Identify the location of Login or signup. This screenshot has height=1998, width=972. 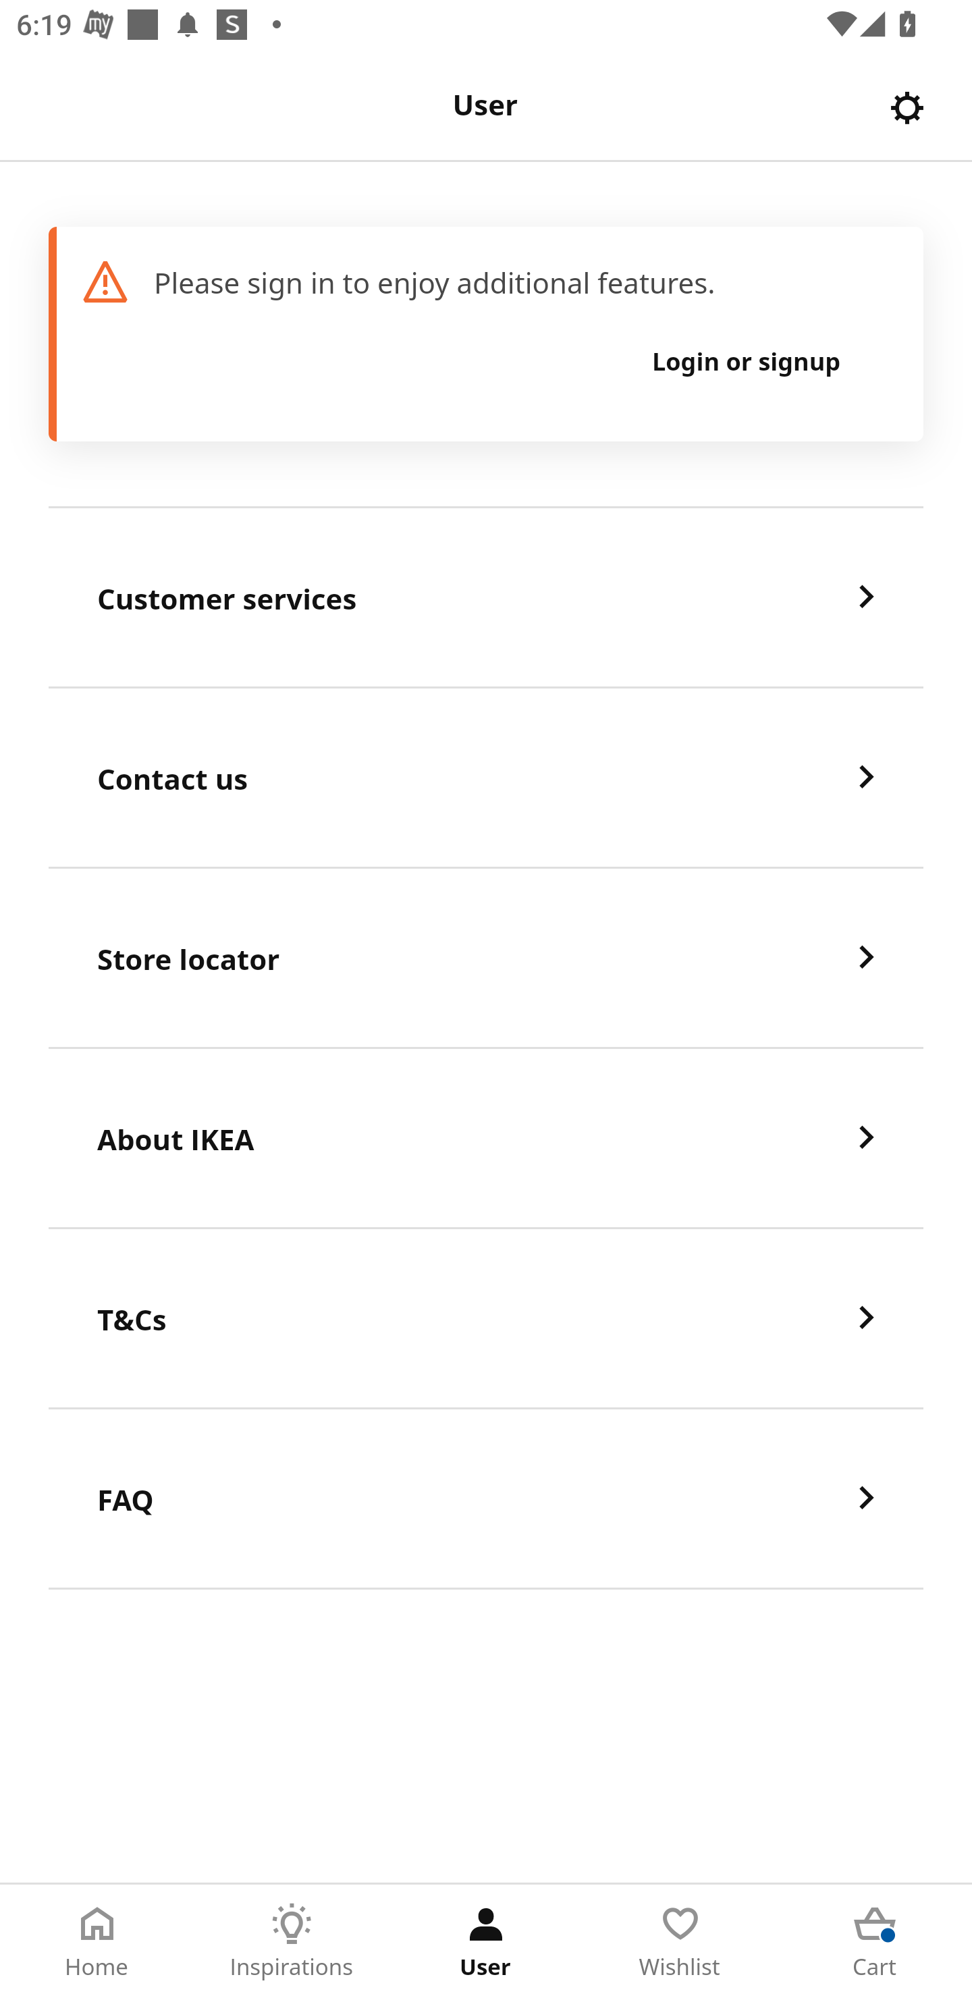
(747, 360).